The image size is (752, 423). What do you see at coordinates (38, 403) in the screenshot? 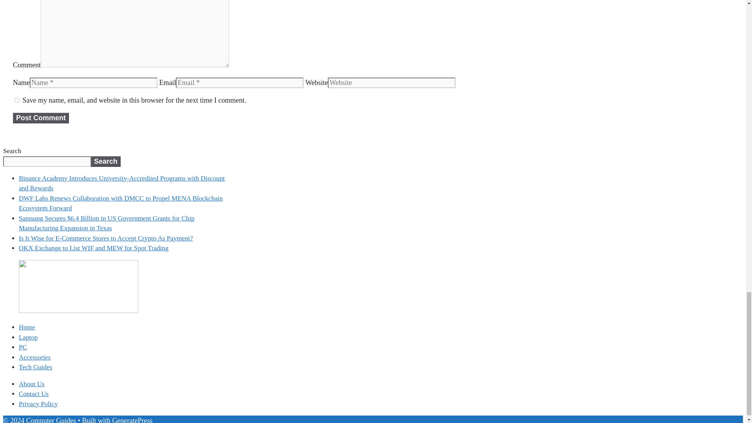
I see `Privacy Policy` at bounding box center [38, 403].